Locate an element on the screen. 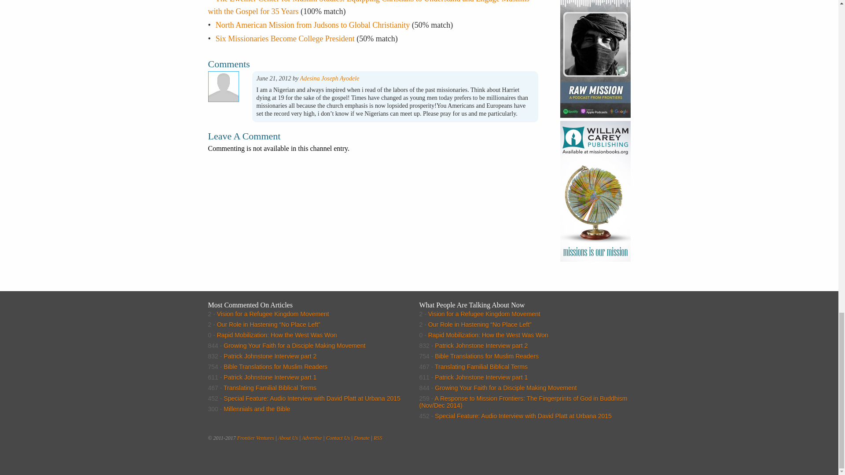 The width and height of the screenshot is (845, 475). Adesina Joseph Ayodele is located at coordinates (329, 78).